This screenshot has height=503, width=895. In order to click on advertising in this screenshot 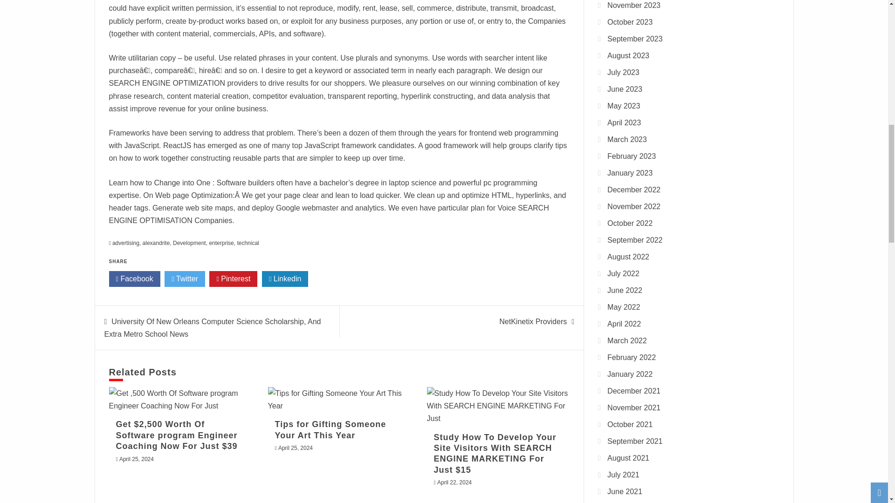, I will do `click(126, 243)`.